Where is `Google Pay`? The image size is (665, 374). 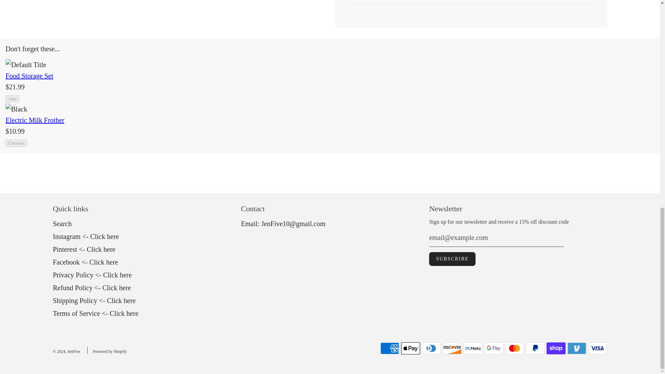 Google Pay is located at coordinates (494, 348).